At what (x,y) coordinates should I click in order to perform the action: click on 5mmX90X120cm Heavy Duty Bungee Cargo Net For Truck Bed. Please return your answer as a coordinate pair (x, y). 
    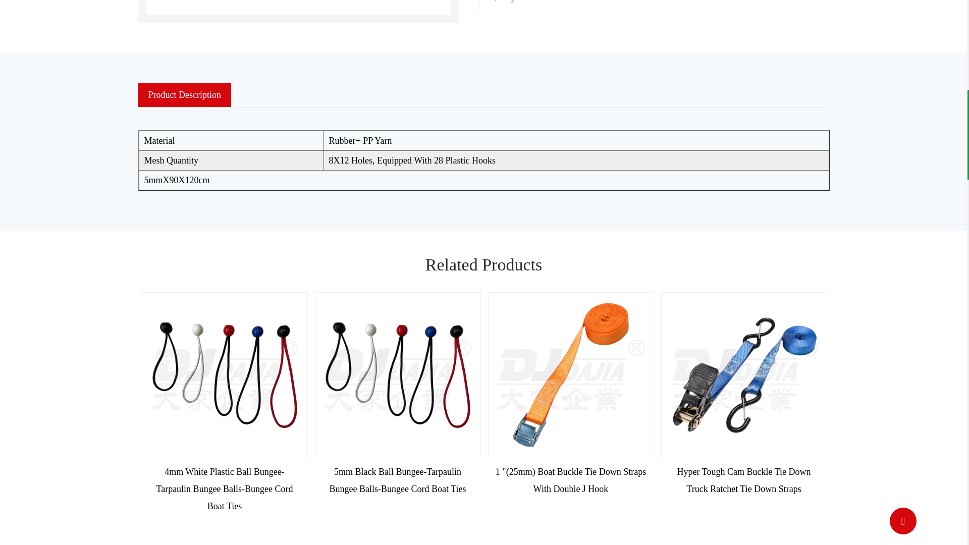
    Looking at the image, I should click on (743, 375).